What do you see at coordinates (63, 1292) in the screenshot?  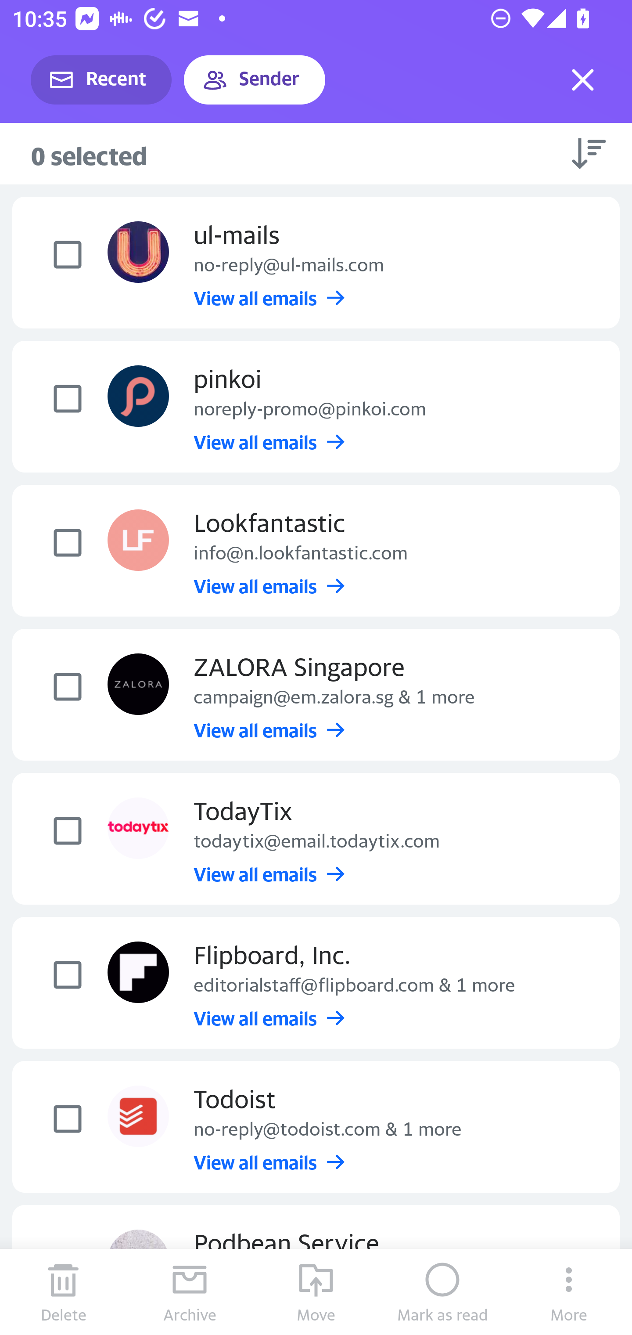 I see `Delete` at bounding box center [63, 1292].